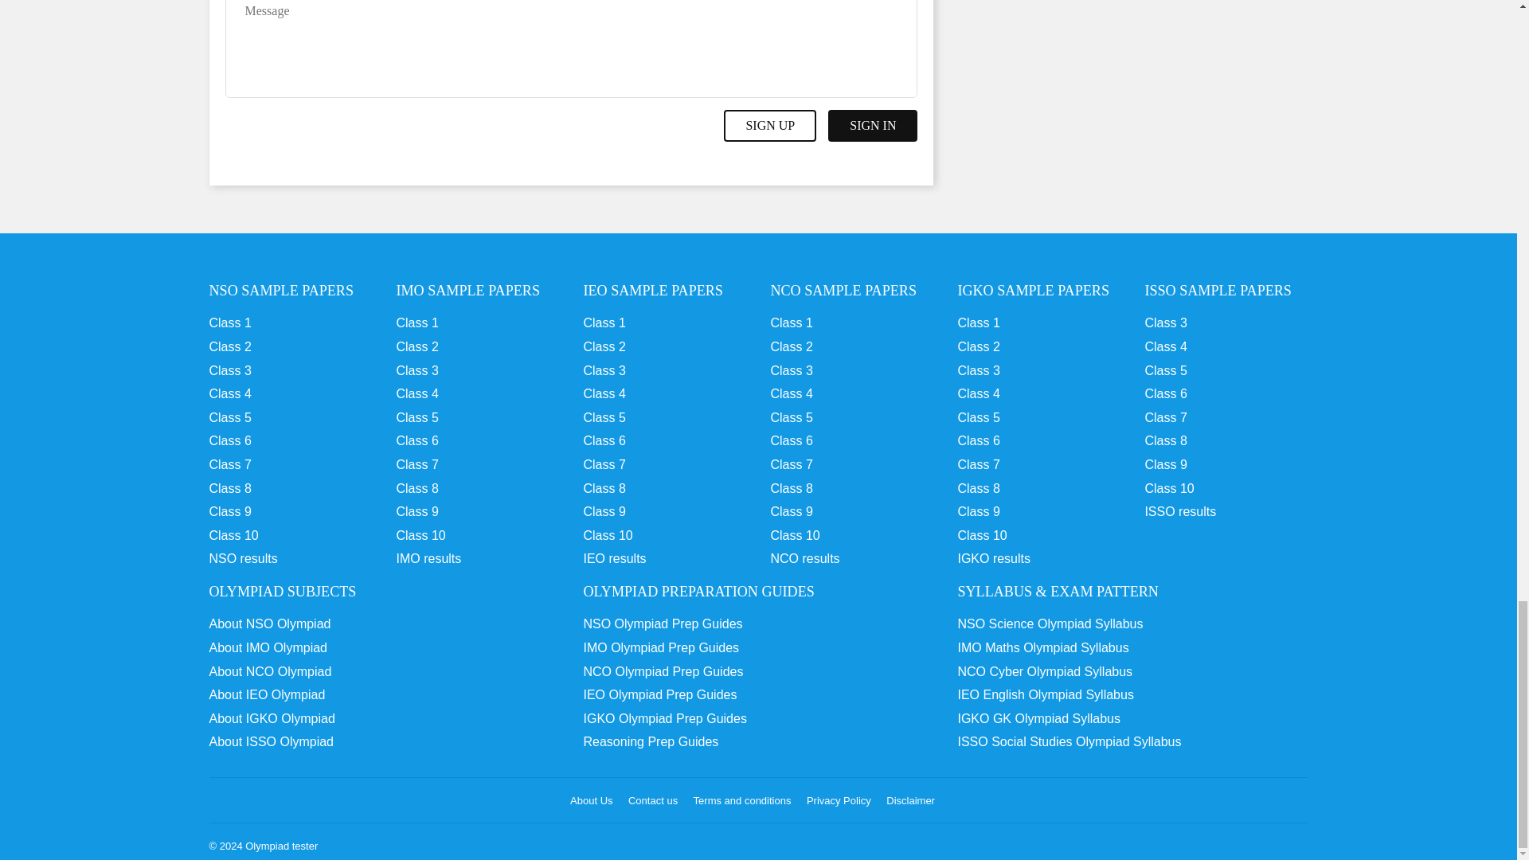 The width and height of the screenshot is (1529, 860). Describe the element at coordinates (873, 126) in the screenshot. I see `Sign In` at that location.